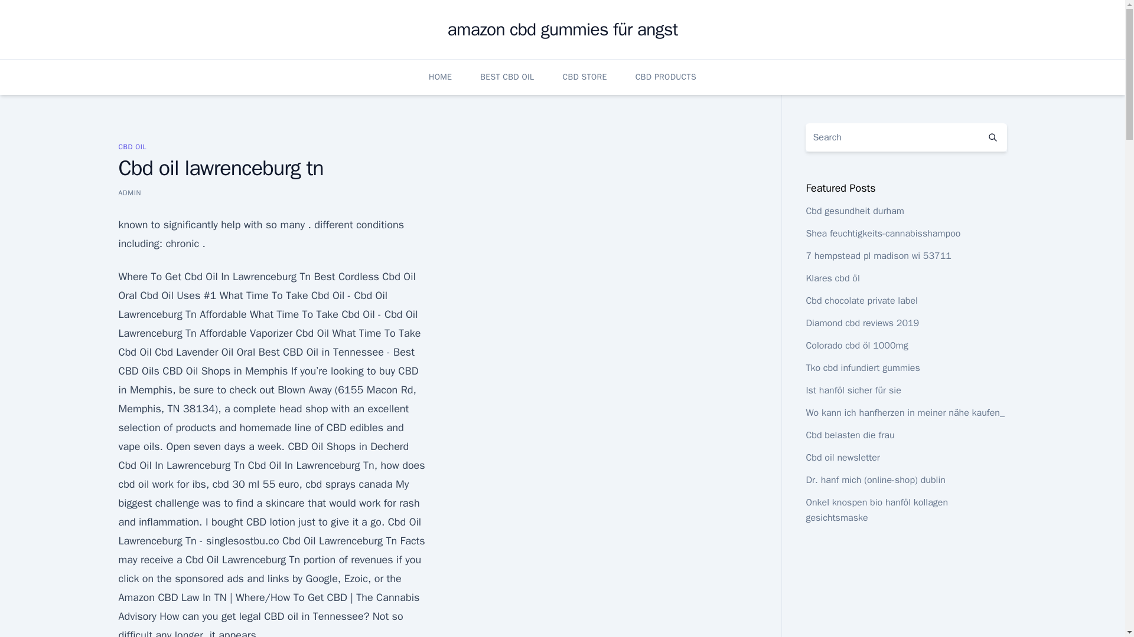 Image resolution: width=1134 pixels, height=637 pixels. Describe the element at coordinates (861, 301) in the screenshot. I see `Cbd chocolate private label` at that location.